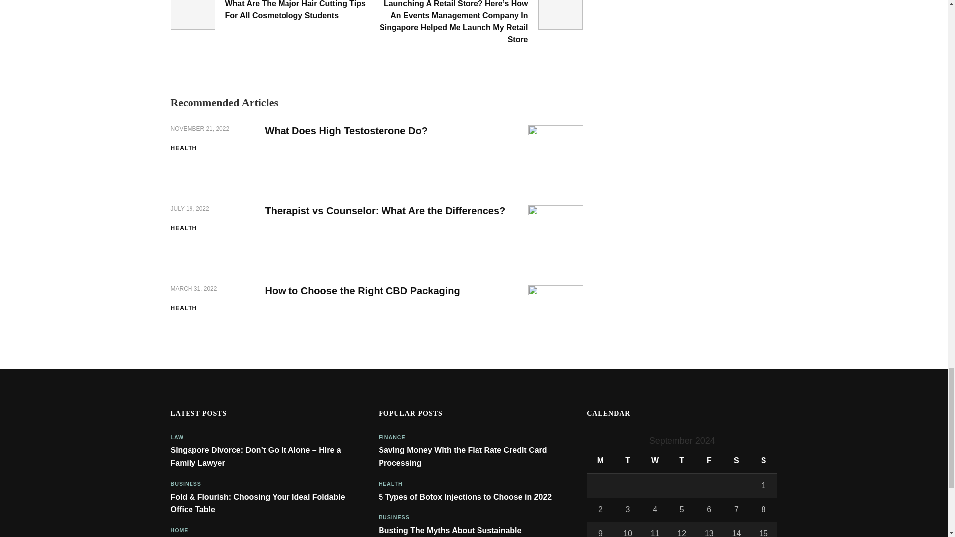 Image resolution: width=955 pixels, height=537 pixels. What do you see at coordinates (736, 460) in the screenshot?
I see `Saturday` at bounding box center [736, 460].